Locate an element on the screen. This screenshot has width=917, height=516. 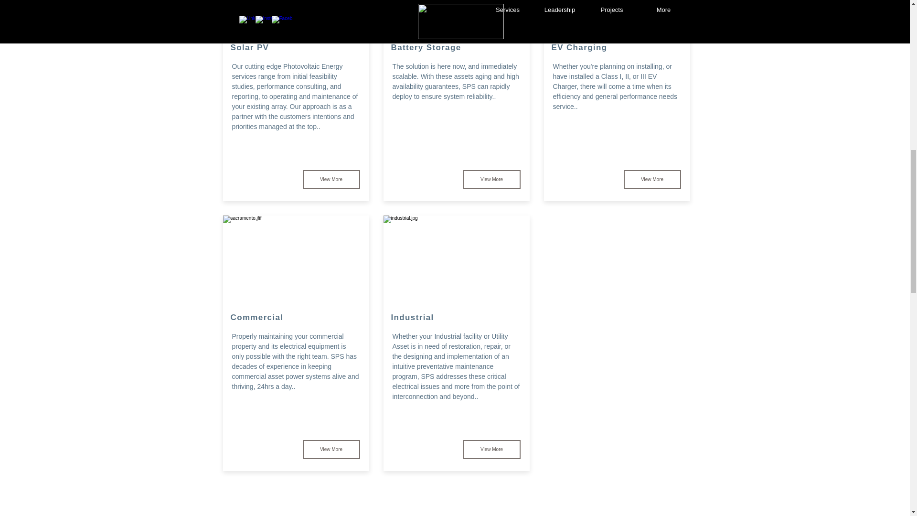
View More is located at coordinates (331, 450).